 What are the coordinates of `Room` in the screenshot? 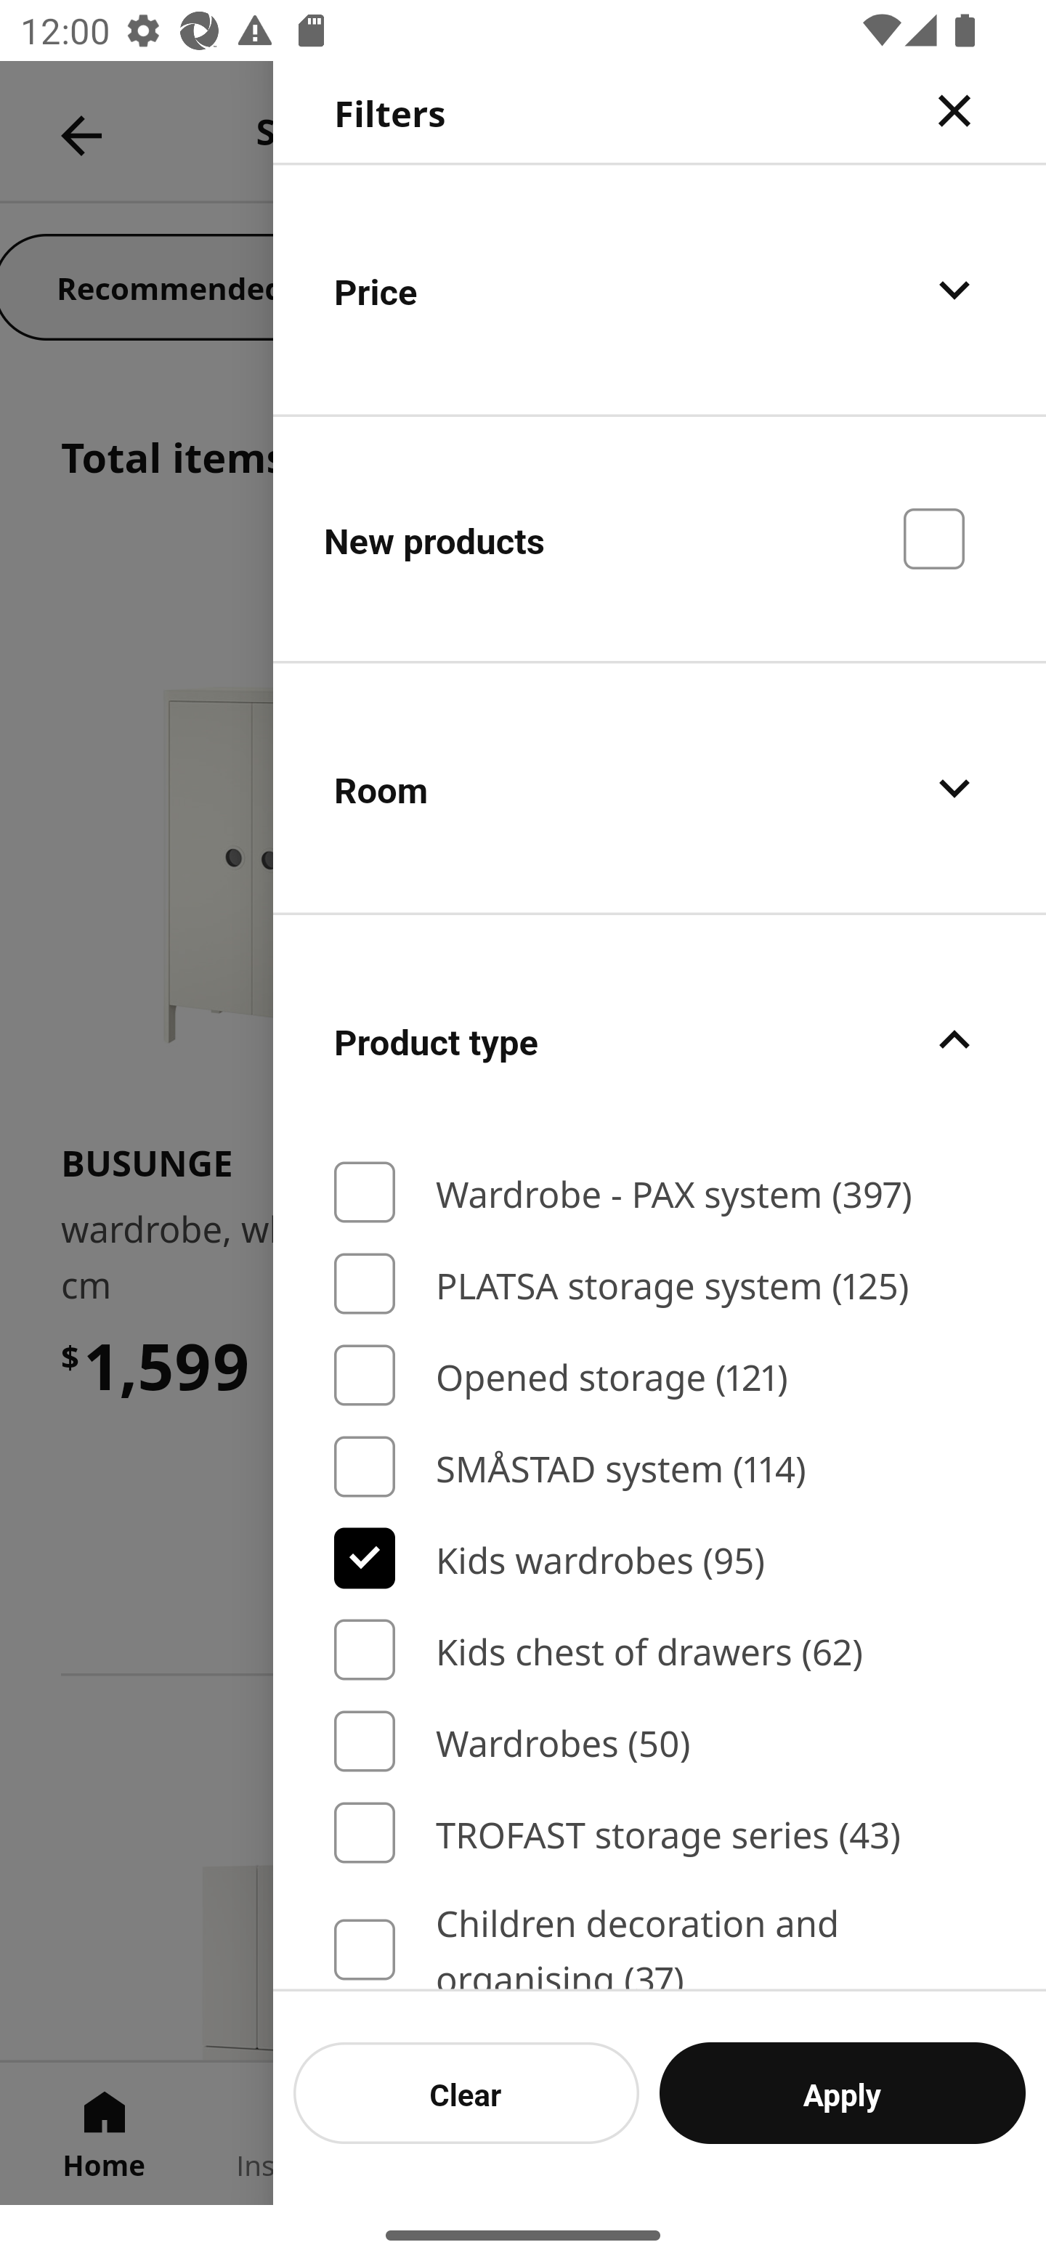 It's located at (660, 789).